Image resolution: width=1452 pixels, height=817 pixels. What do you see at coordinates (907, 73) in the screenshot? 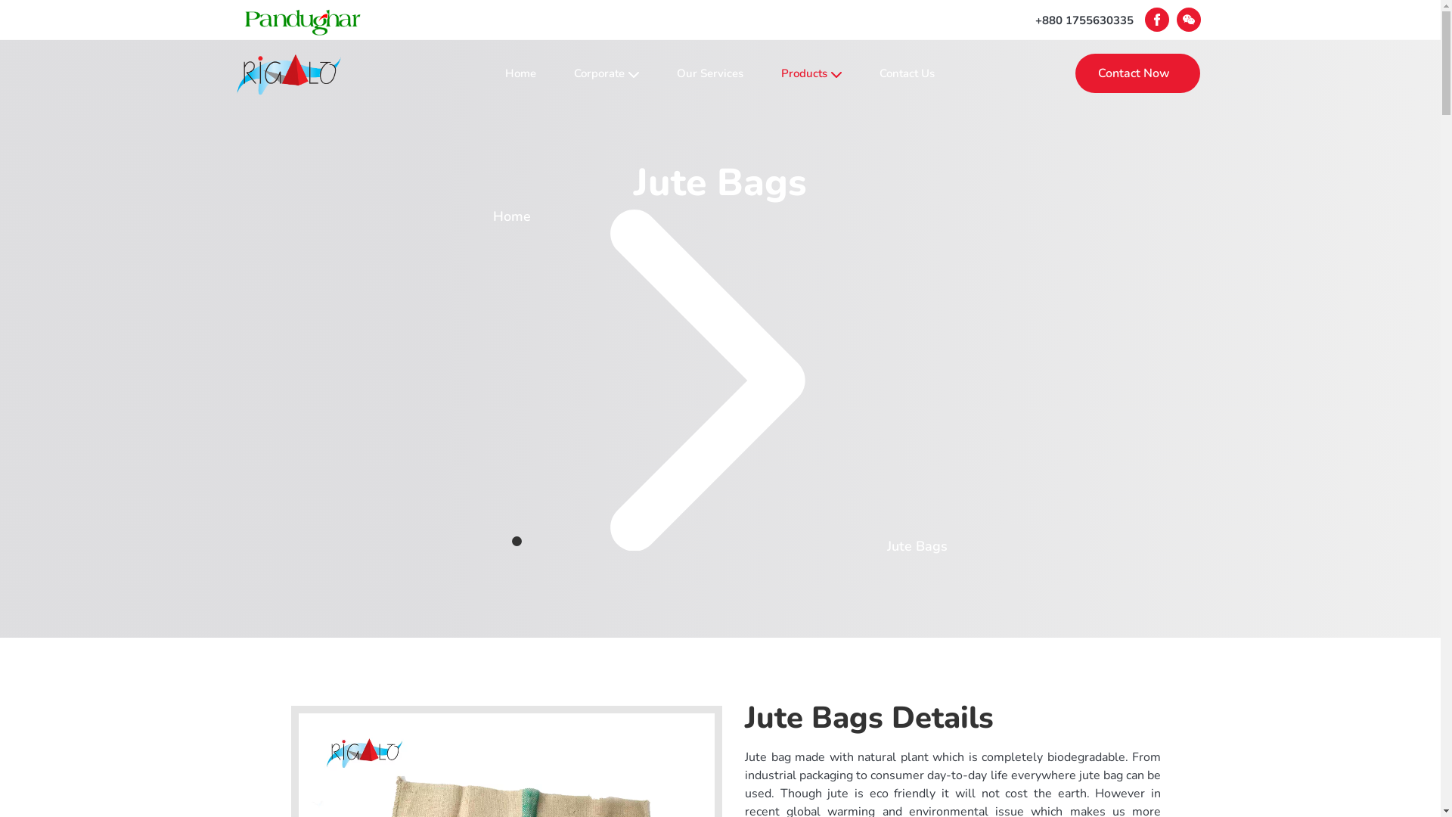
I see `Contact Us` at bounding box center [907, 73].